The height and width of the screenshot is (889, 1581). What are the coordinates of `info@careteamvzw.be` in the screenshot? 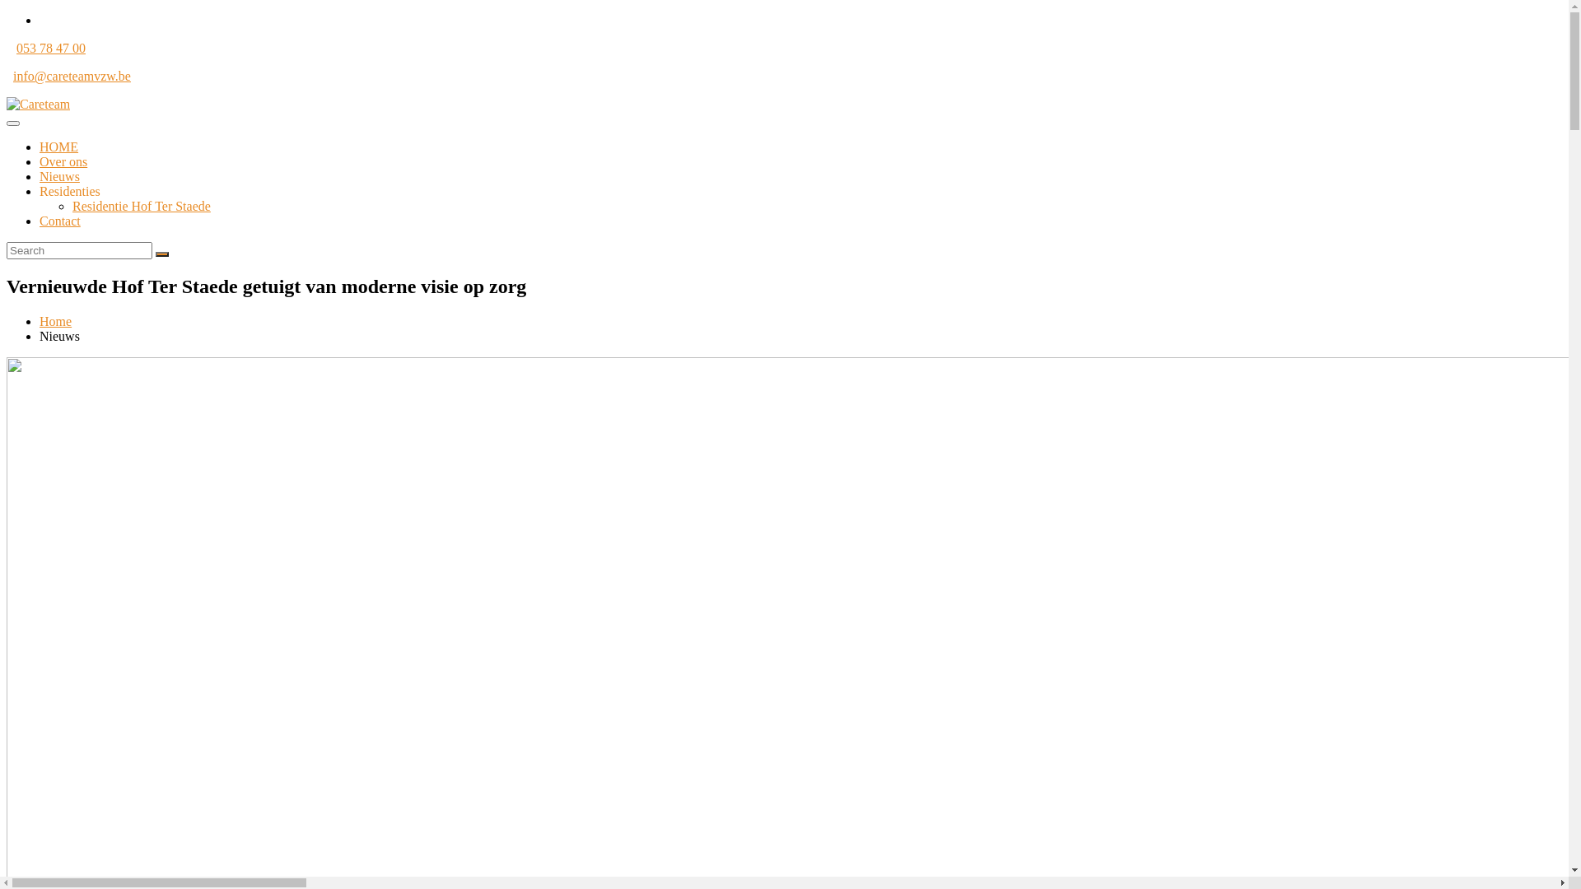 It's located at (72, 76).